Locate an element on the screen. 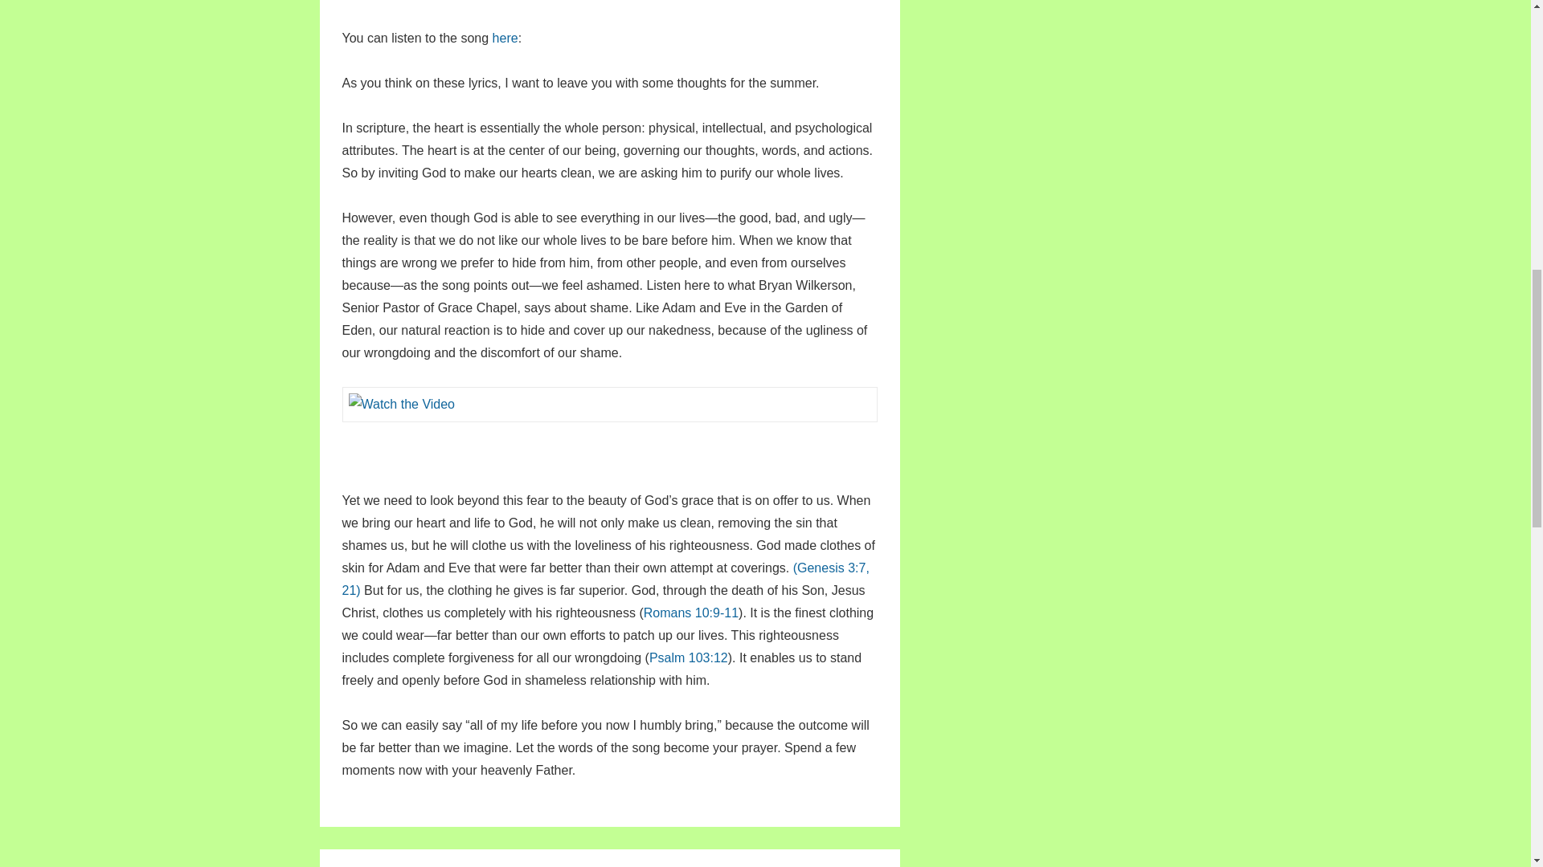 The height and width of the screenshot is (867, 1543). Watch the Video is located at coordinates (402, 405).